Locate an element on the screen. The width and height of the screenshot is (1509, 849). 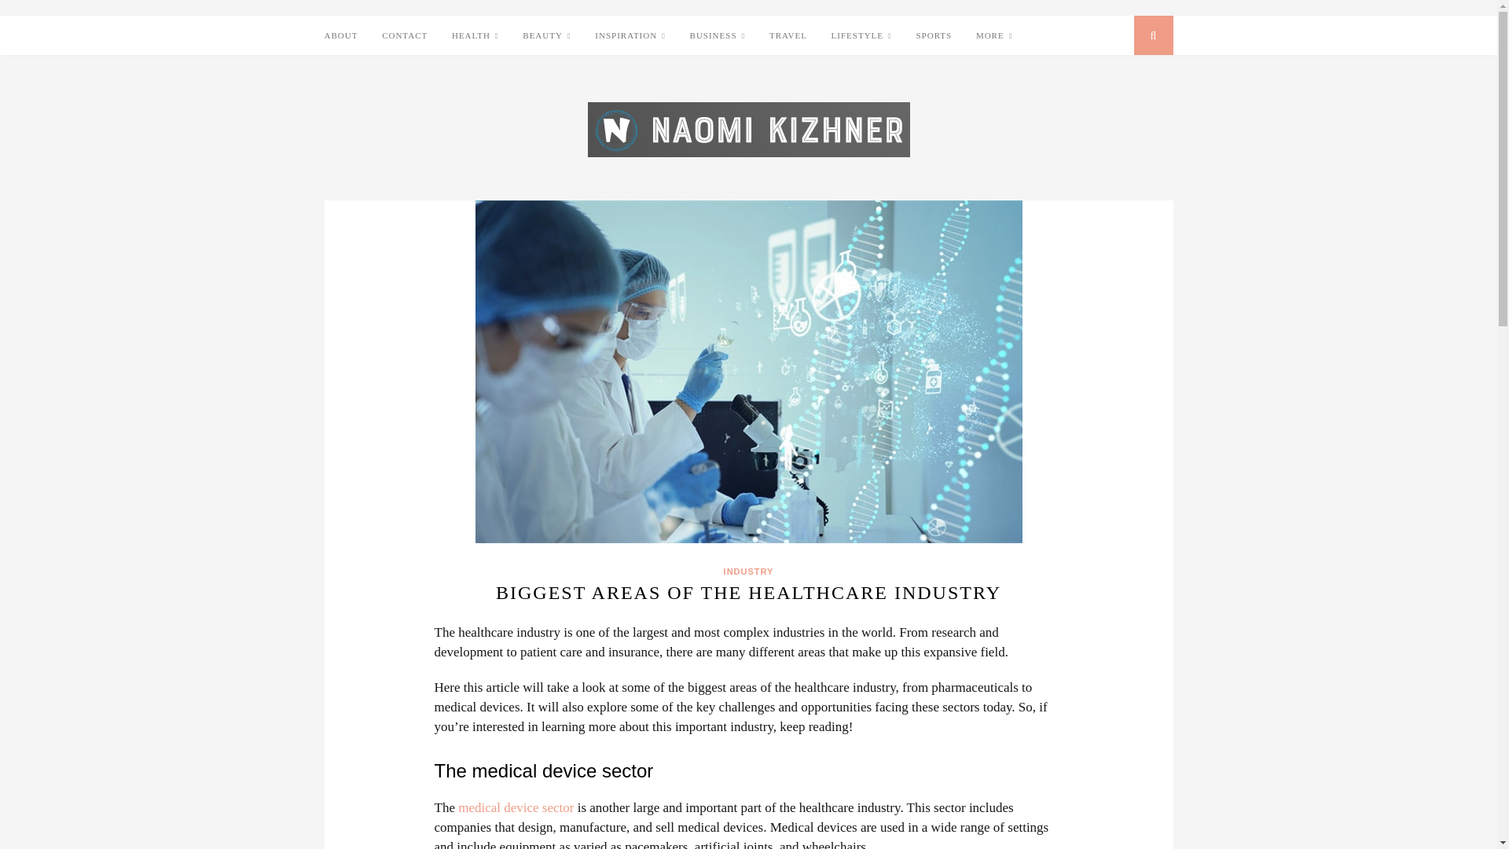
BUSINESS is located at coordinates (717, 36).